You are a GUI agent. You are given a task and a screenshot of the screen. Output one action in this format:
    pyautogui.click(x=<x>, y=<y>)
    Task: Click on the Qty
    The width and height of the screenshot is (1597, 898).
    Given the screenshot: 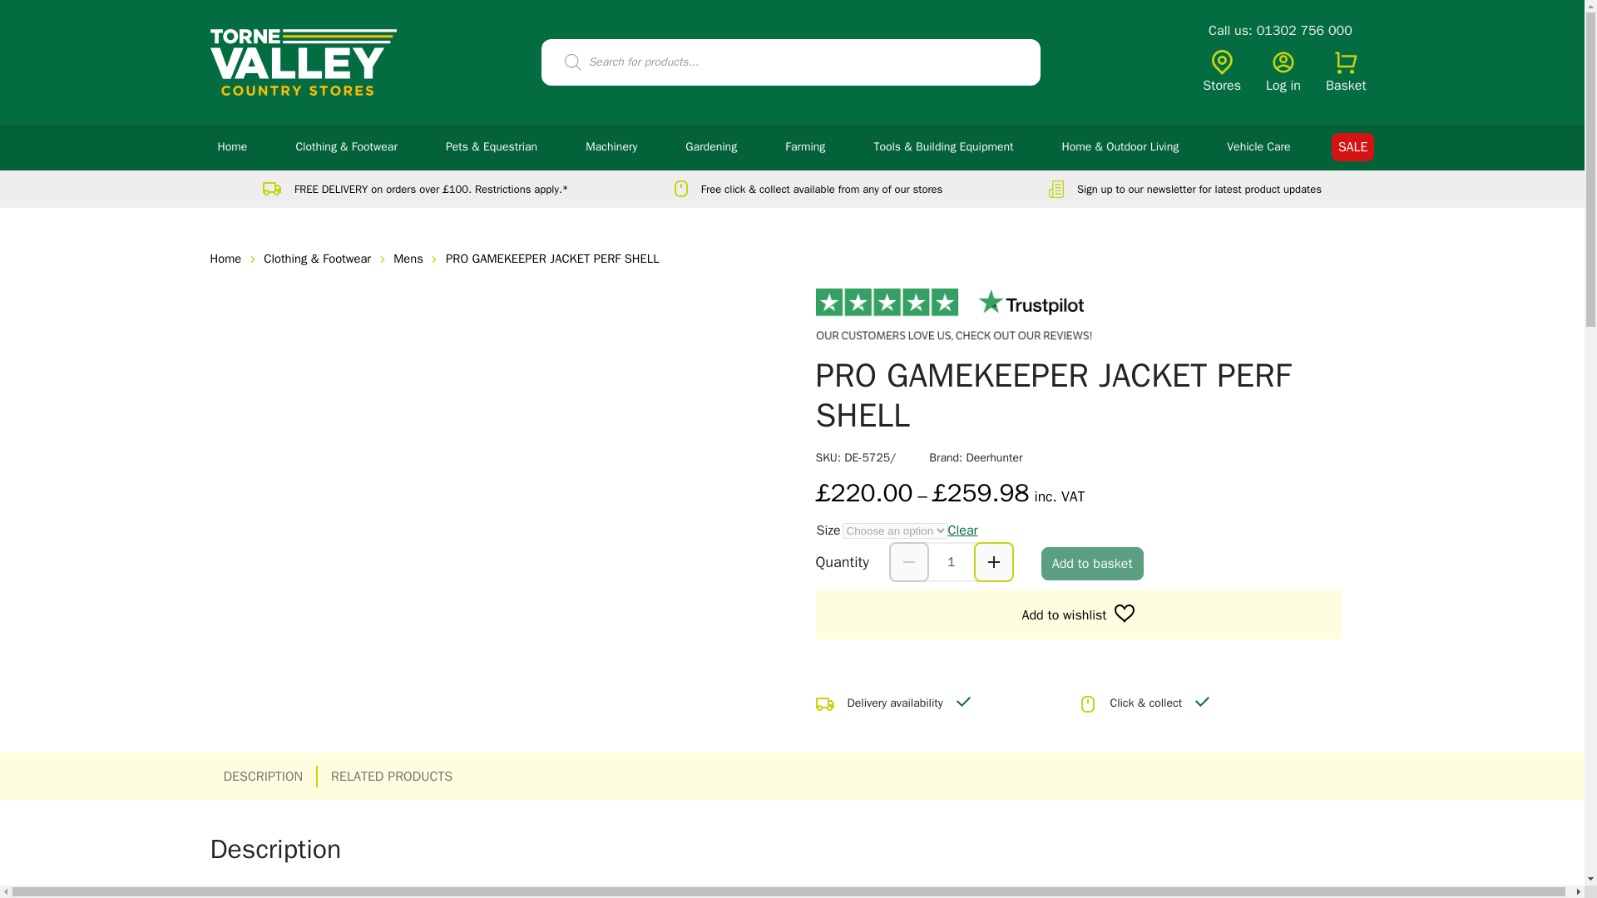 What is the action you would take?
    pyautogui.click(x=952, y=562)
    